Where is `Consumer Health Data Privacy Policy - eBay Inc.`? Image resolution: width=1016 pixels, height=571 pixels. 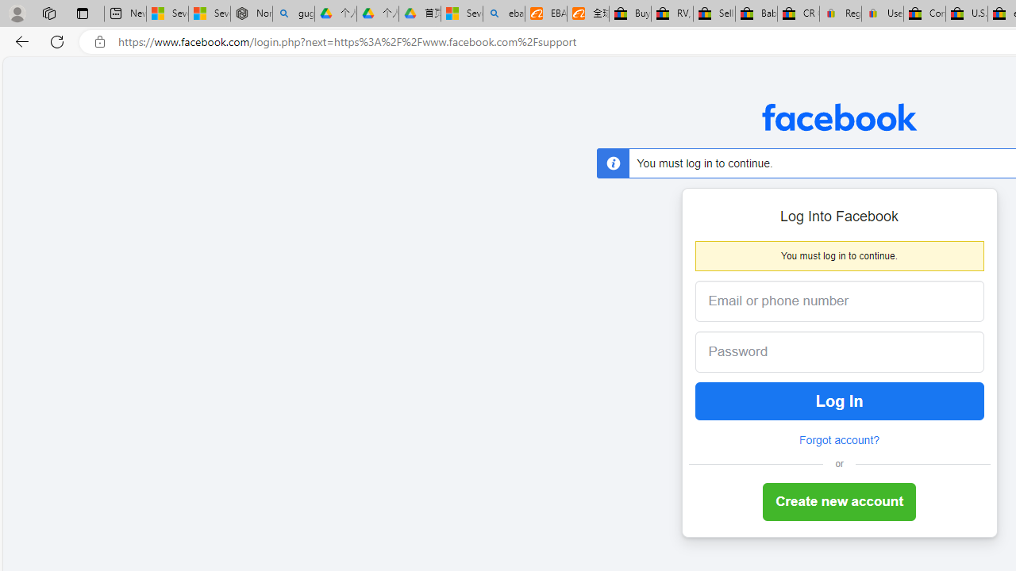 Consumer Health Data Privacy Policy - eBay Inc. is located at coordinates (925, 14).